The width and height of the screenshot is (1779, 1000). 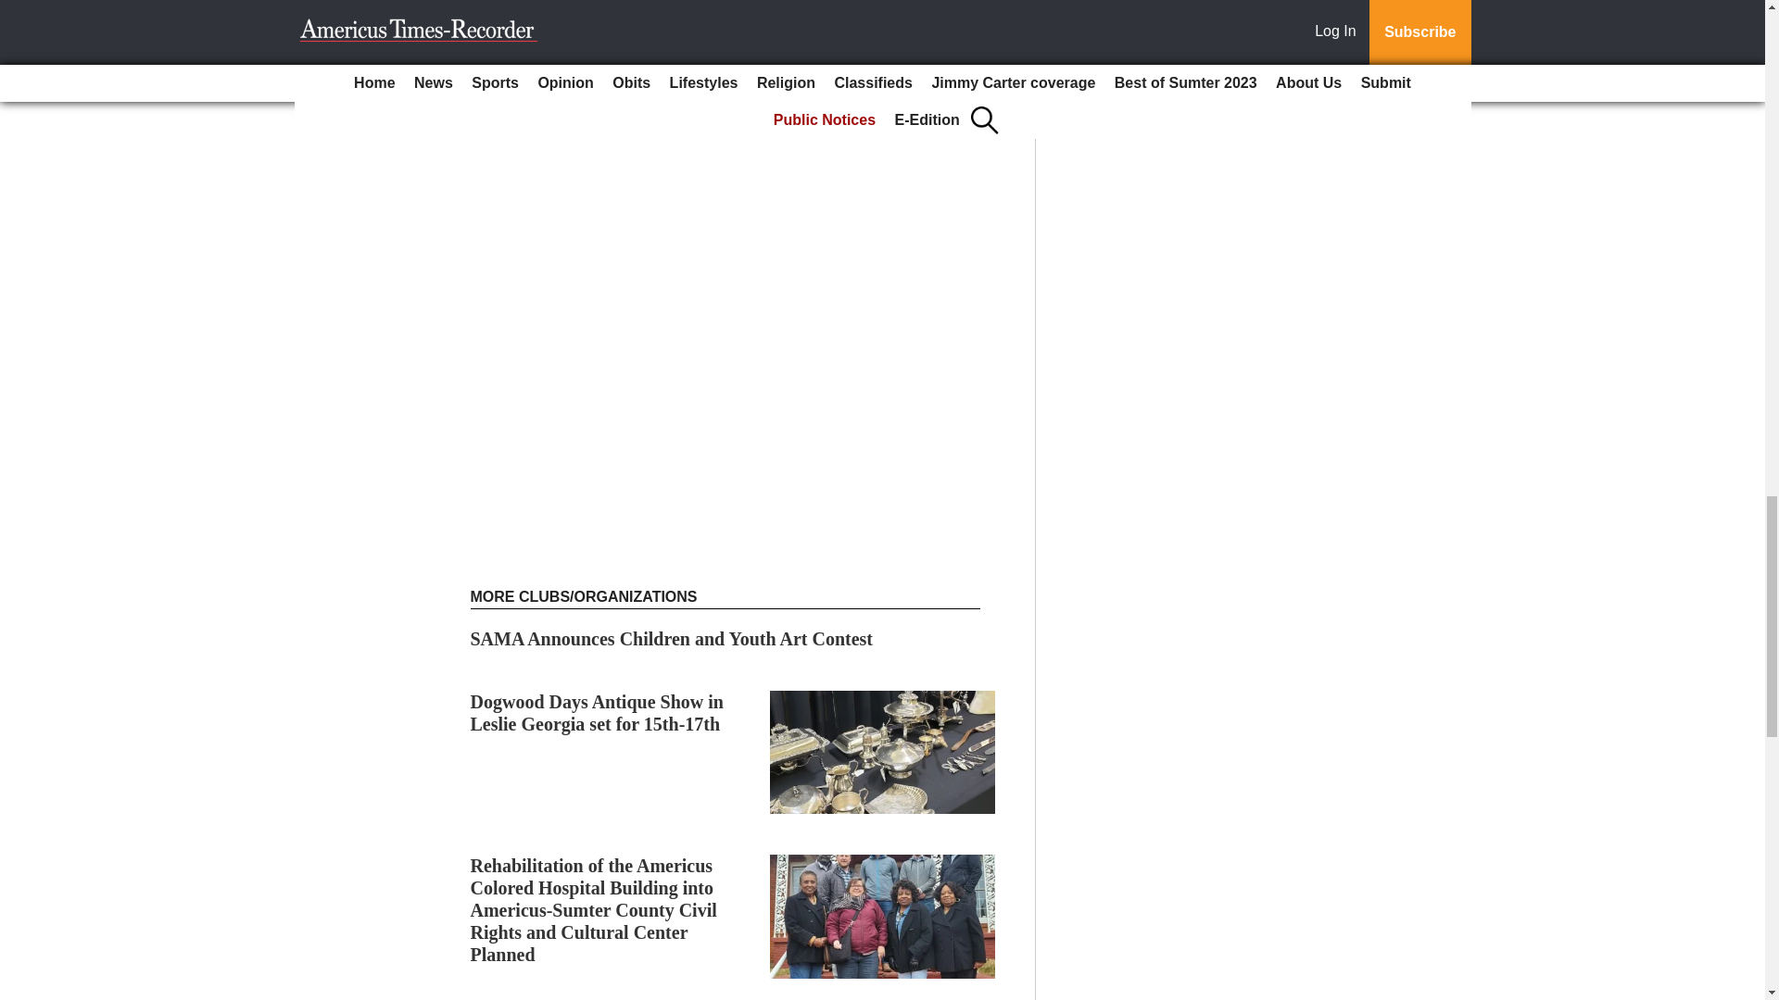 What do you see at coordinates (530, 15) in the screenshot?
I see `Subscribe` at bounding box center [530, 15].